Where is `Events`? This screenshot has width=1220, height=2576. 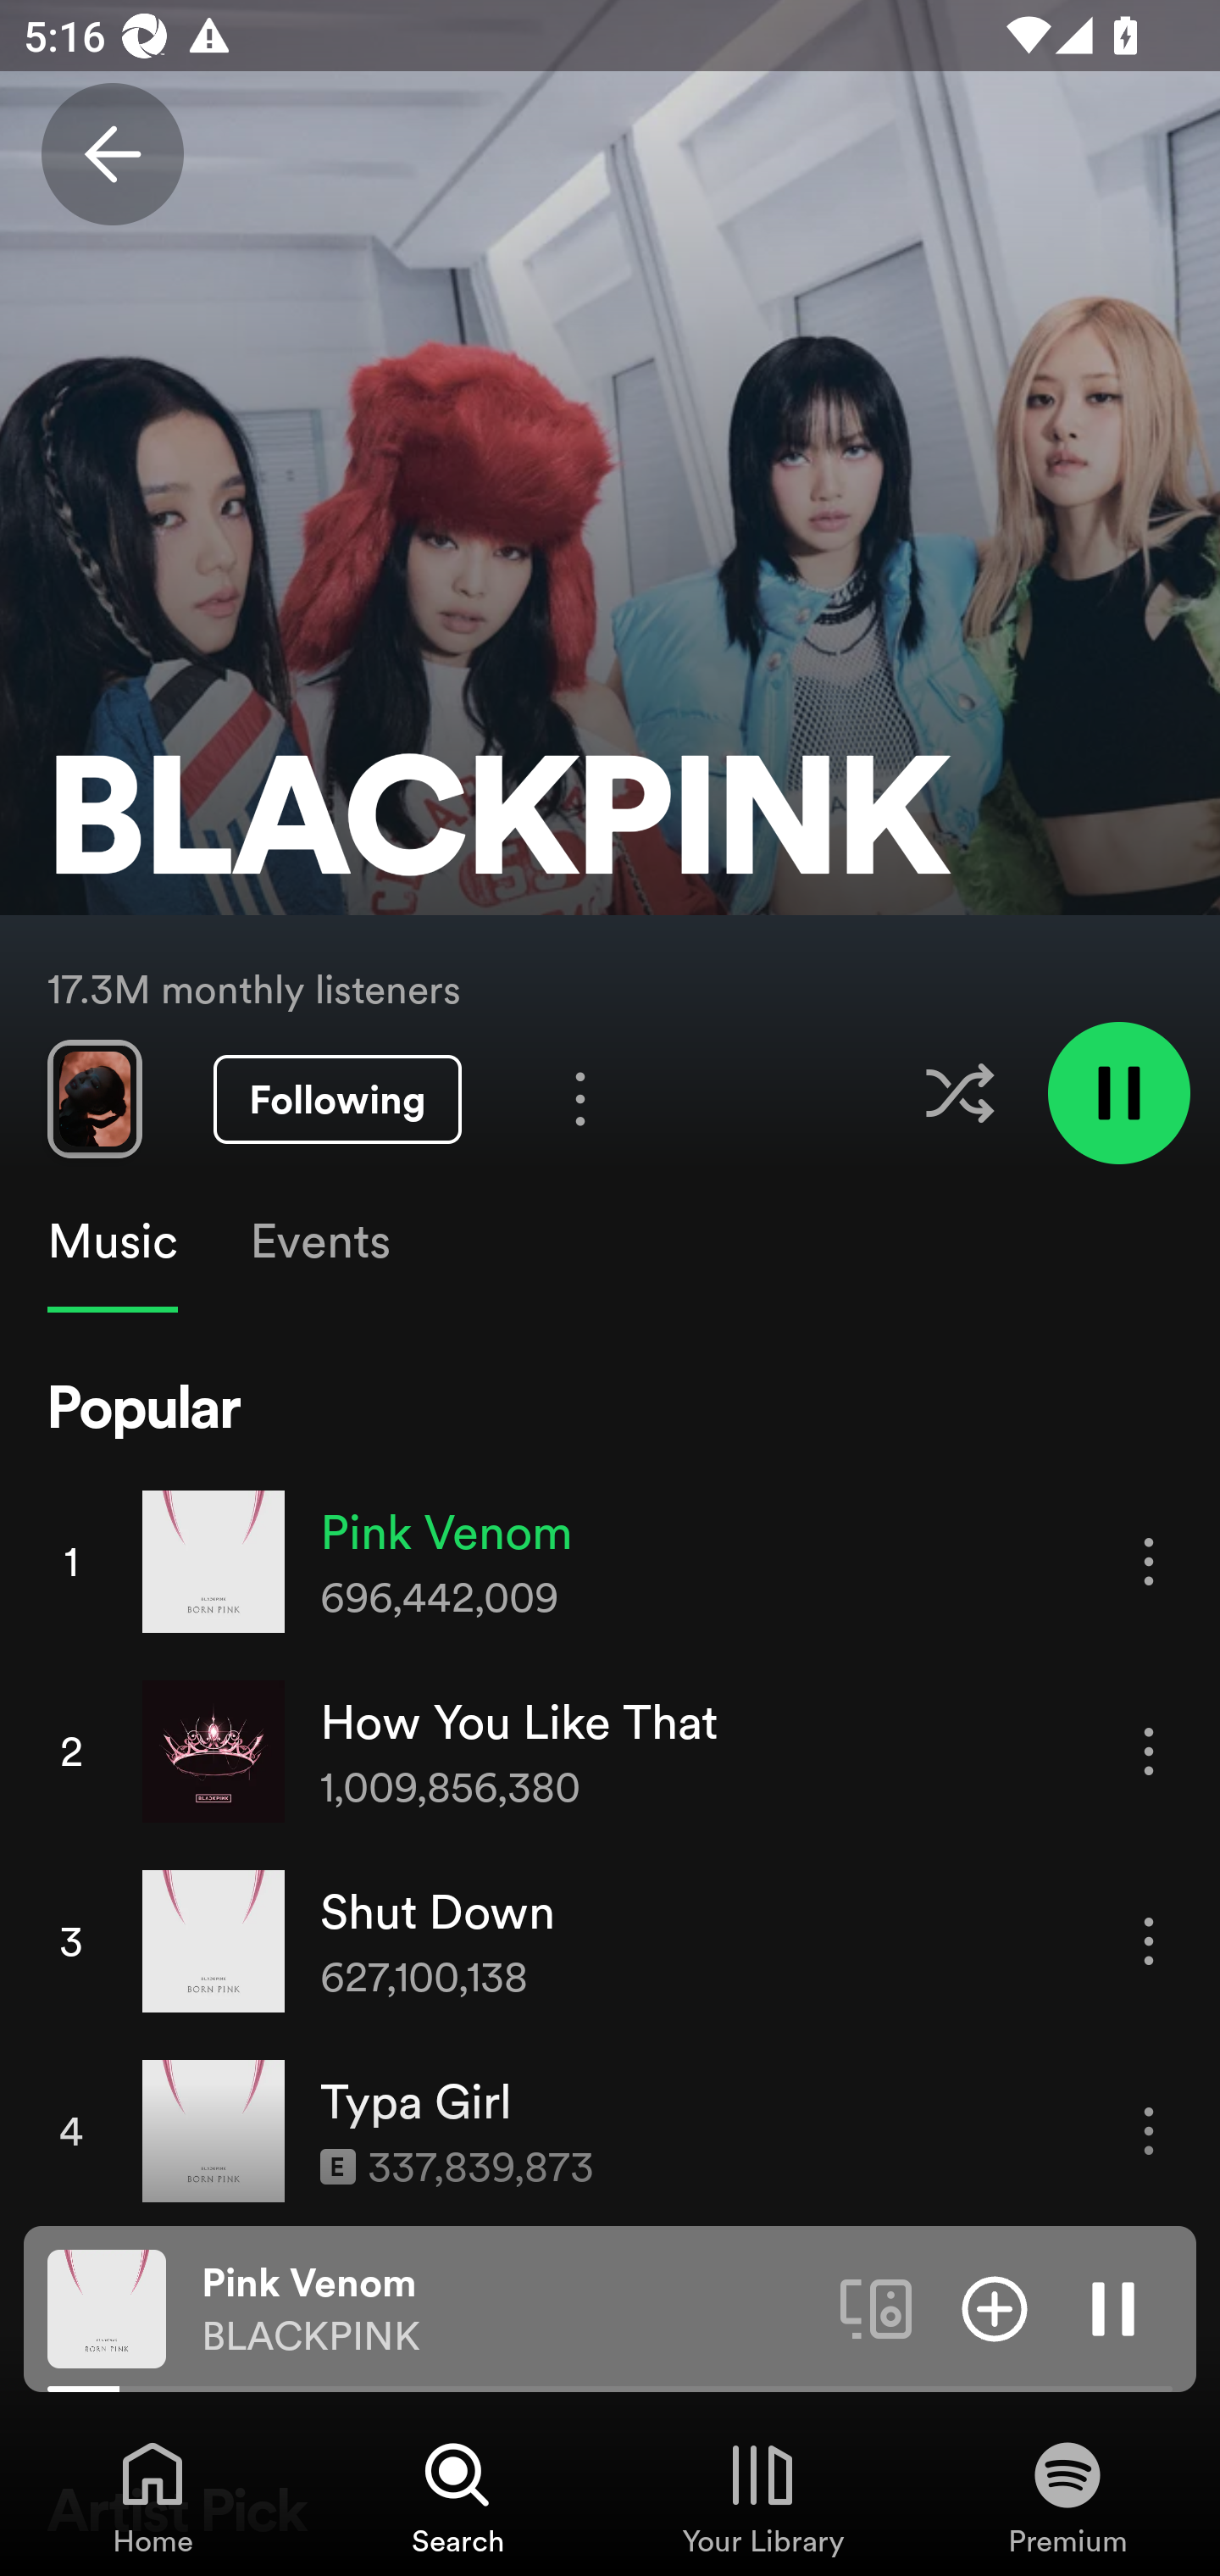
Events is located at coordinates (319, 1241).